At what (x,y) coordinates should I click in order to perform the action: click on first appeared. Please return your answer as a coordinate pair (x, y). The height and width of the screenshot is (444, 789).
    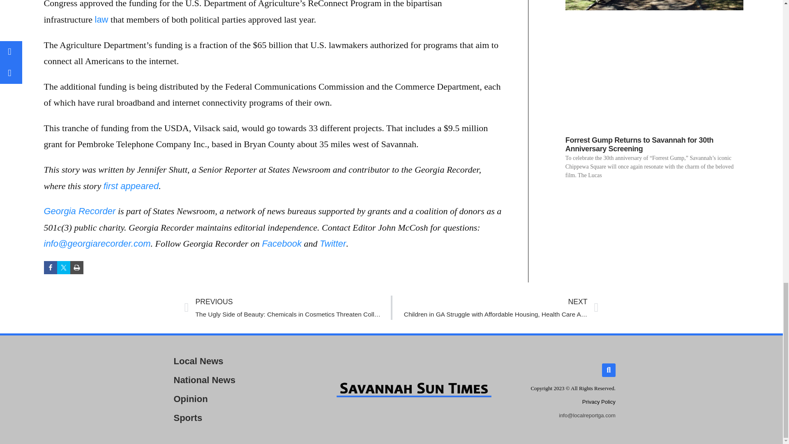
    Looking at the image, I should click on (131, 186).